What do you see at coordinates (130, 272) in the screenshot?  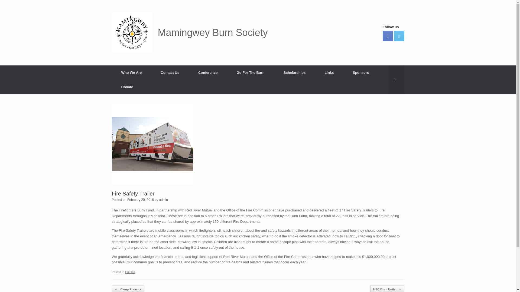 I see `Causes` at bounding box center [130, 272].